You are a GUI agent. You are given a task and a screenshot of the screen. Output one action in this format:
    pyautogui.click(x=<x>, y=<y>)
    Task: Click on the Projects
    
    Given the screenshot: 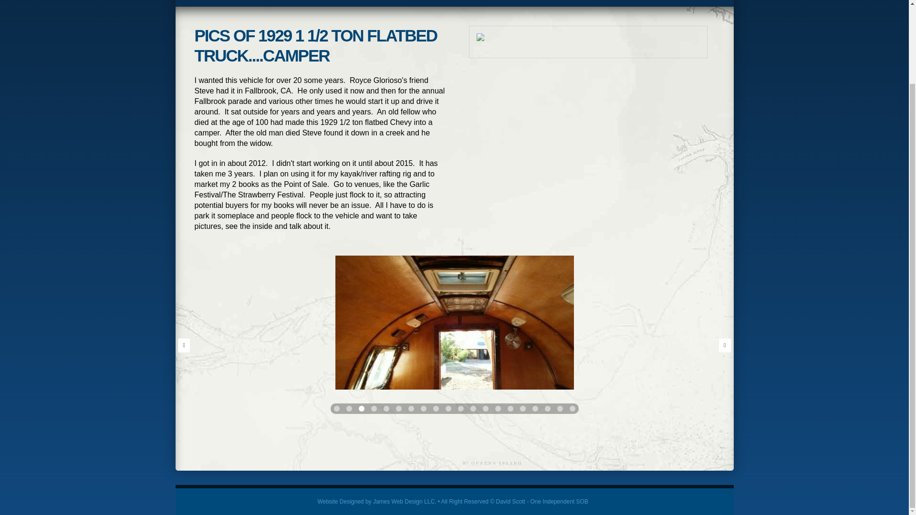 What is the action you would take?
    pyautogui.click(x=489, y=3)
    